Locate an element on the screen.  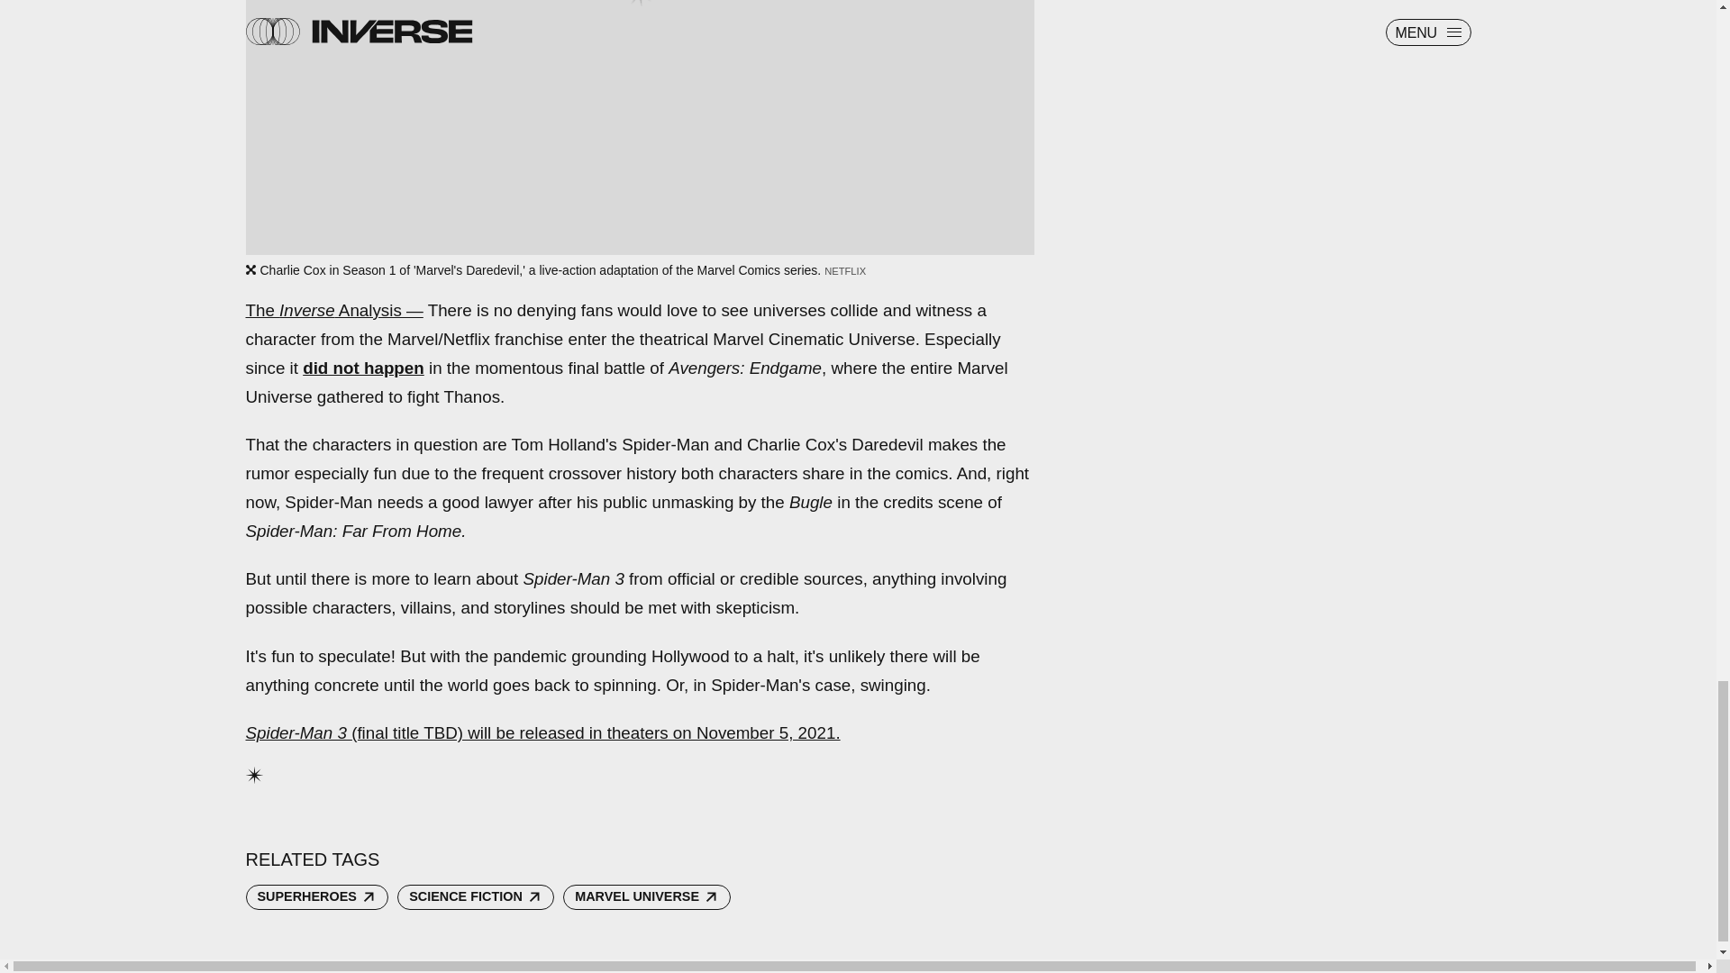
SUPERHEROES is located at coordinates (316, 896).